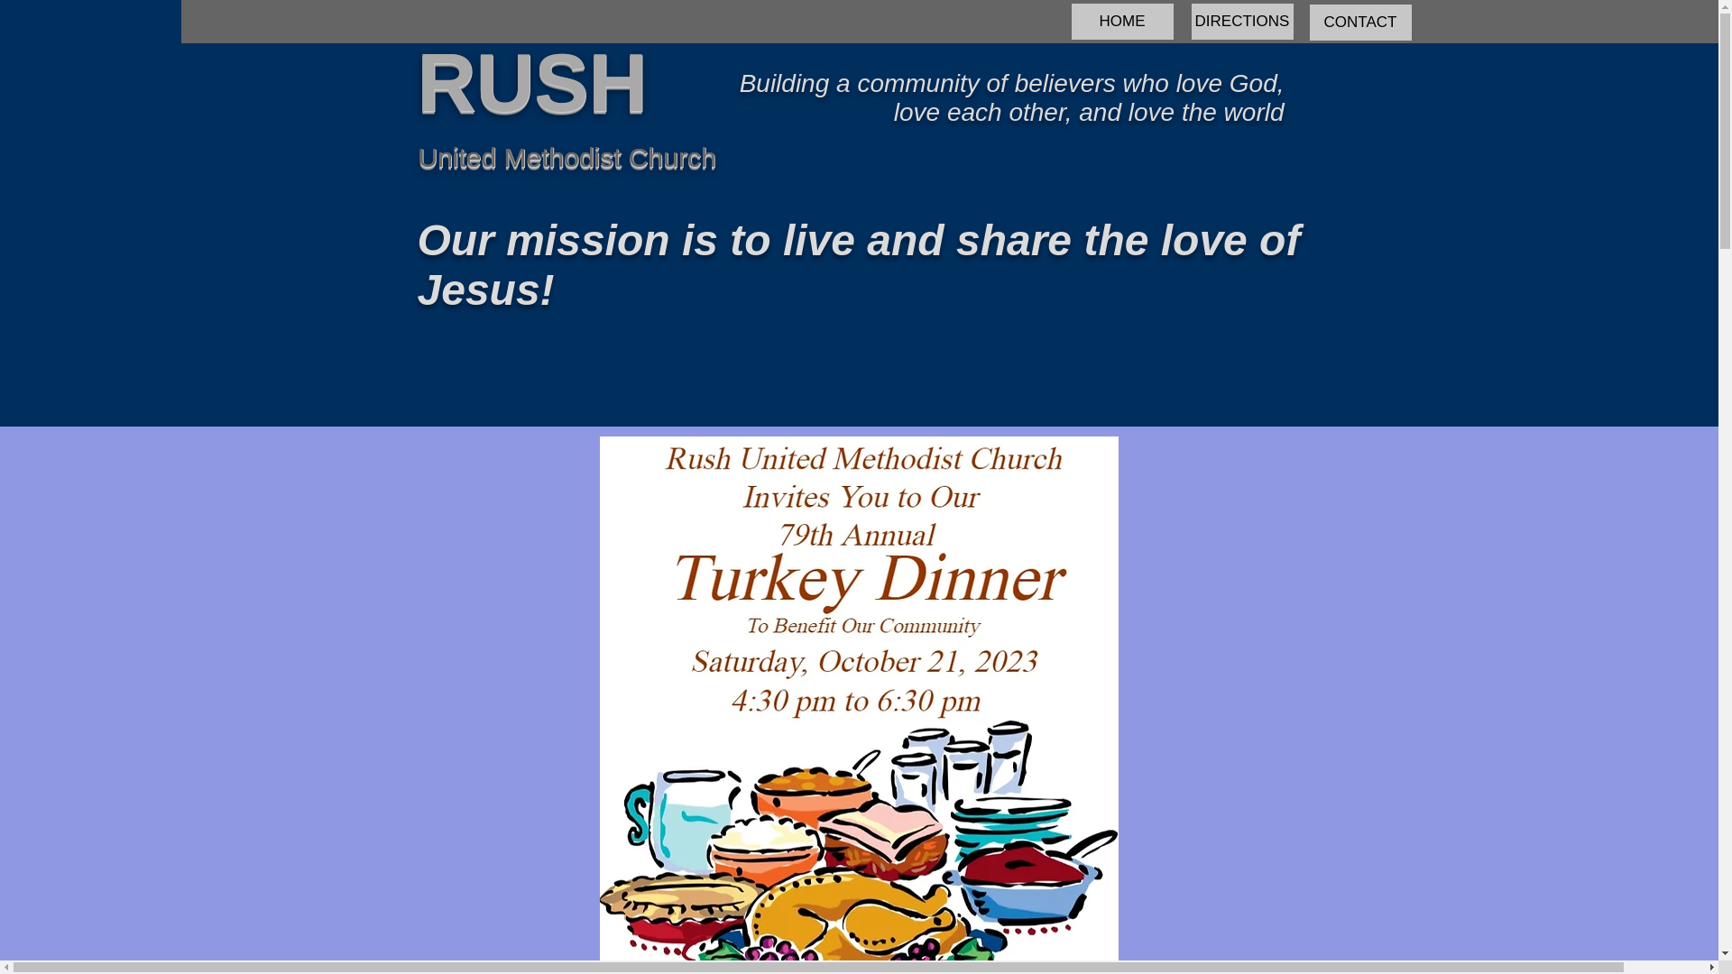  Describe the element at coordinates (1360, 23) in the screenshot. I see `CONTACT` at that location.